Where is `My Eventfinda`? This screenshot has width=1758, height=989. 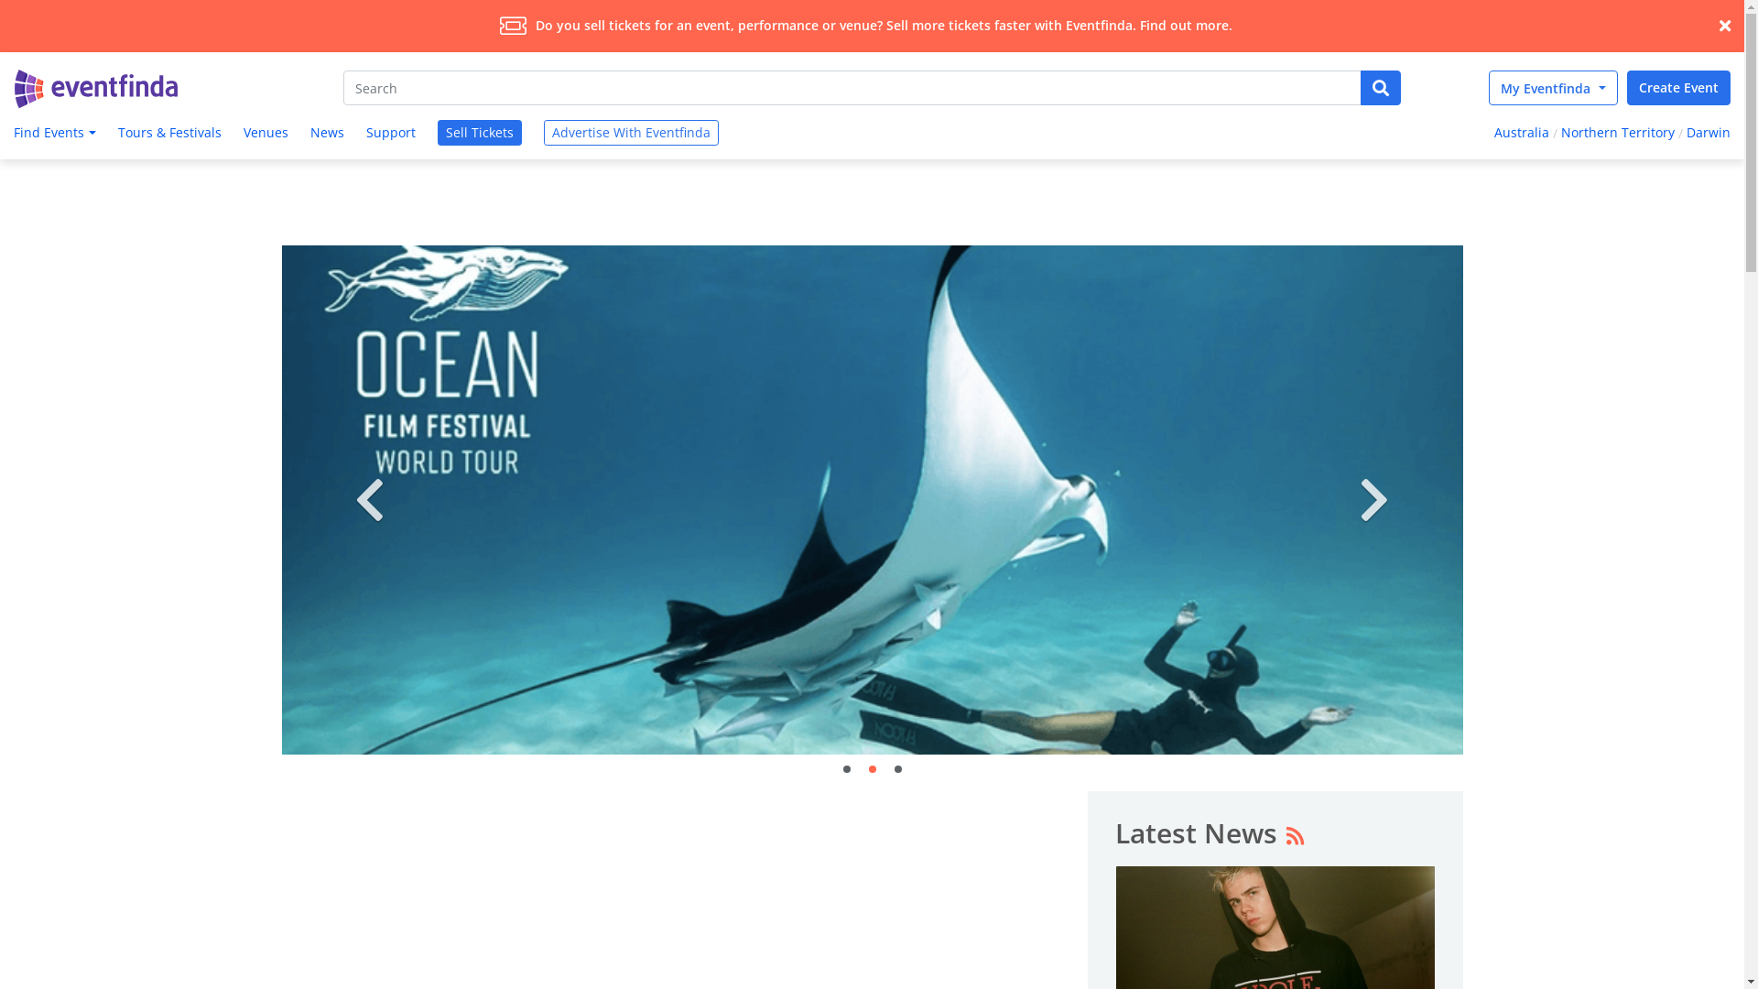 My Eventfinda is located at coordinates (1553, 88).